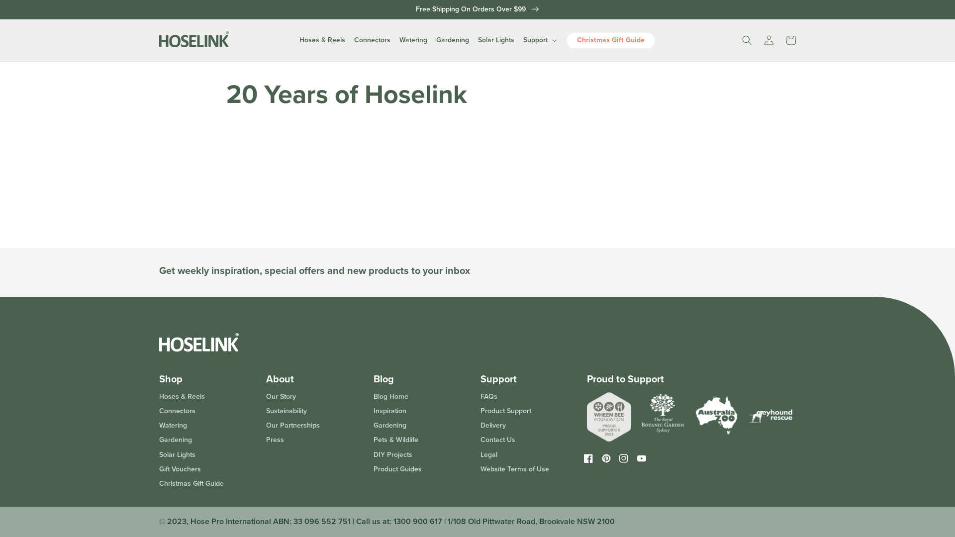 This screenshot has width=955, height=537. What do you see at coordinates (396, 440) in the screenshot?
I see `Pets & Wildlife` at bounding box center [396, 440].